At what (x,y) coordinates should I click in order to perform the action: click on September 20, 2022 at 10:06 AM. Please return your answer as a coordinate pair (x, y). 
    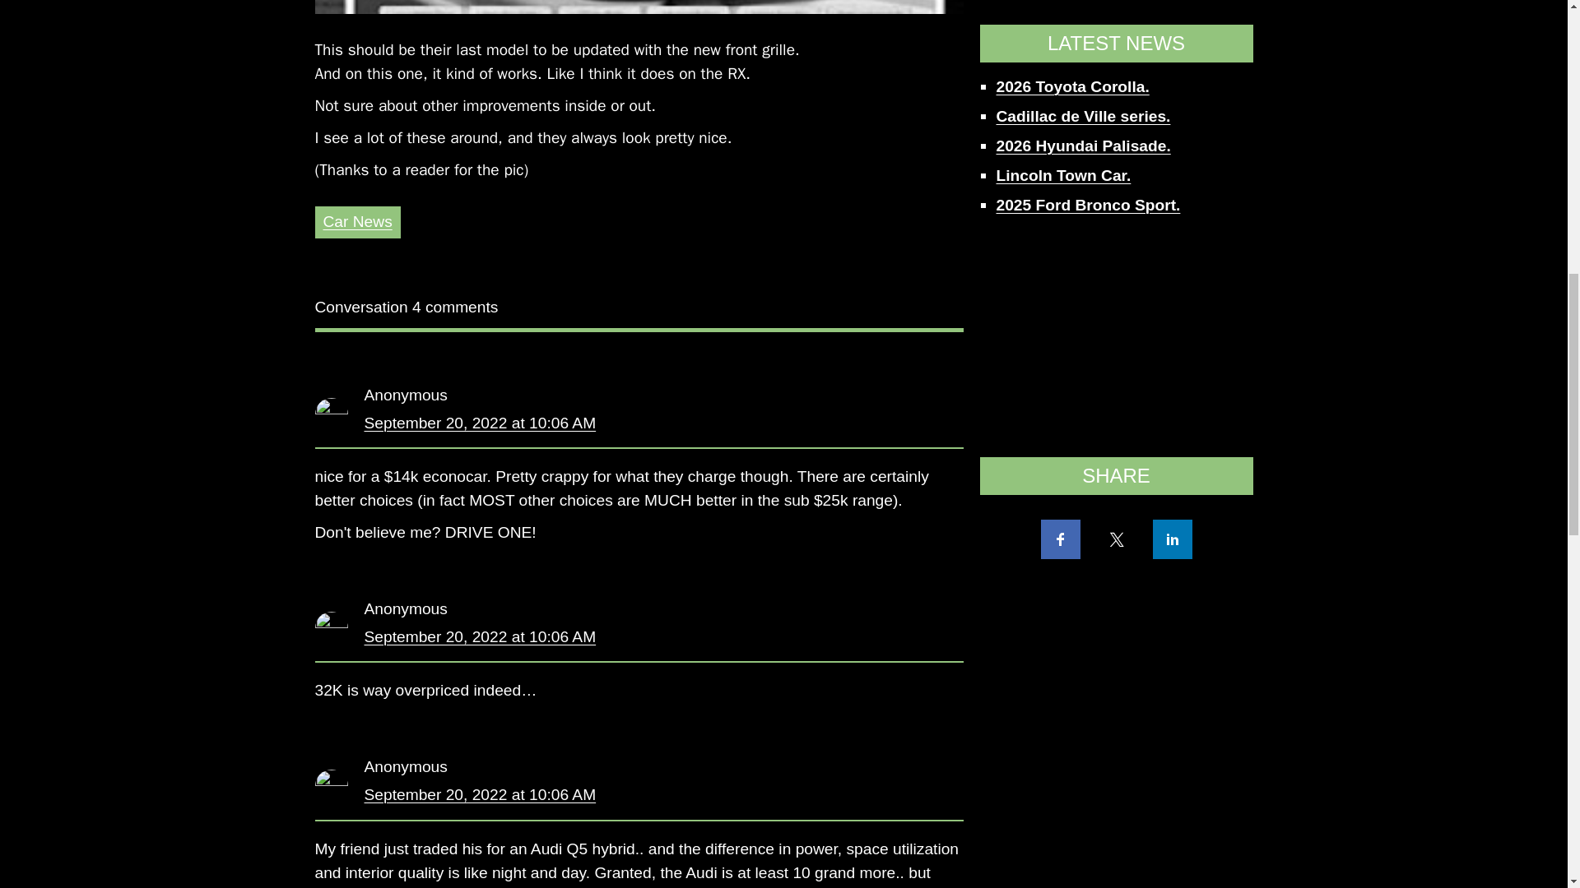
    Looking at the image, I should click on (479, 423).